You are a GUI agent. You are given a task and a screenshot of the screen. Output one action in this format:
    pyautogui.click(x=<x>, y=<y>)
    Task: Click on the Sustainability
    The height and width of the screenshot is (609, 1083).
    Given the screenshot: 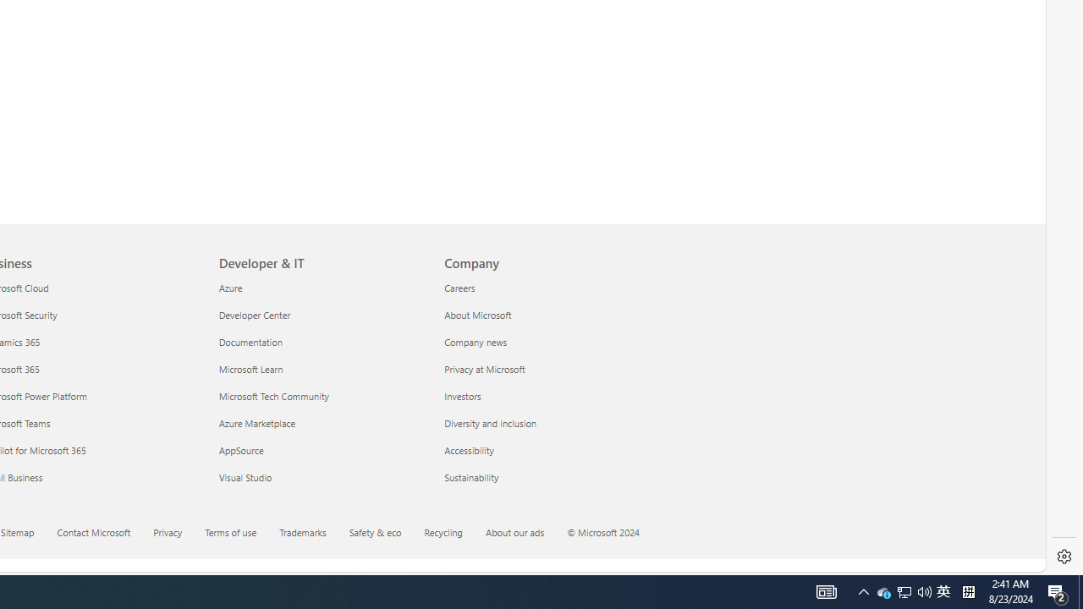 What is the action you would take?
    pyautogui.click(x=547, y=477)
    